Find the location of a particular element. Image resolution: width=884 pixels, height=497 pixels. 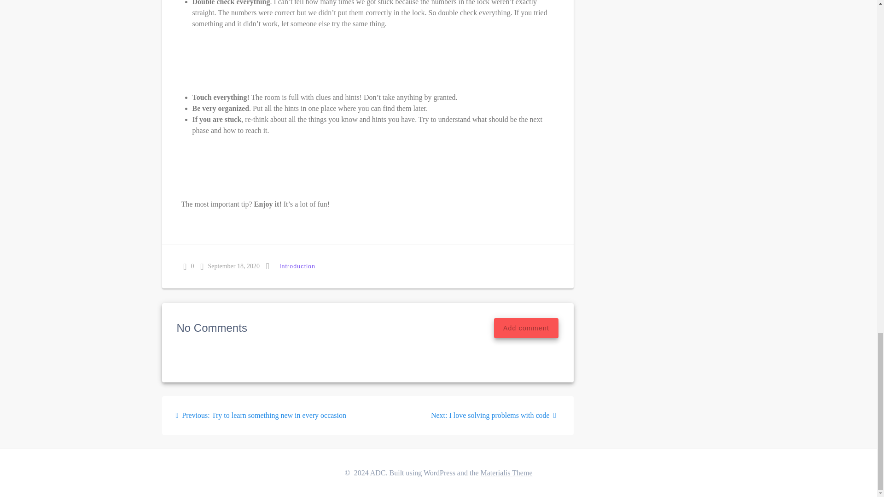

September 18, 2020 is located at coordinates (297, 266).